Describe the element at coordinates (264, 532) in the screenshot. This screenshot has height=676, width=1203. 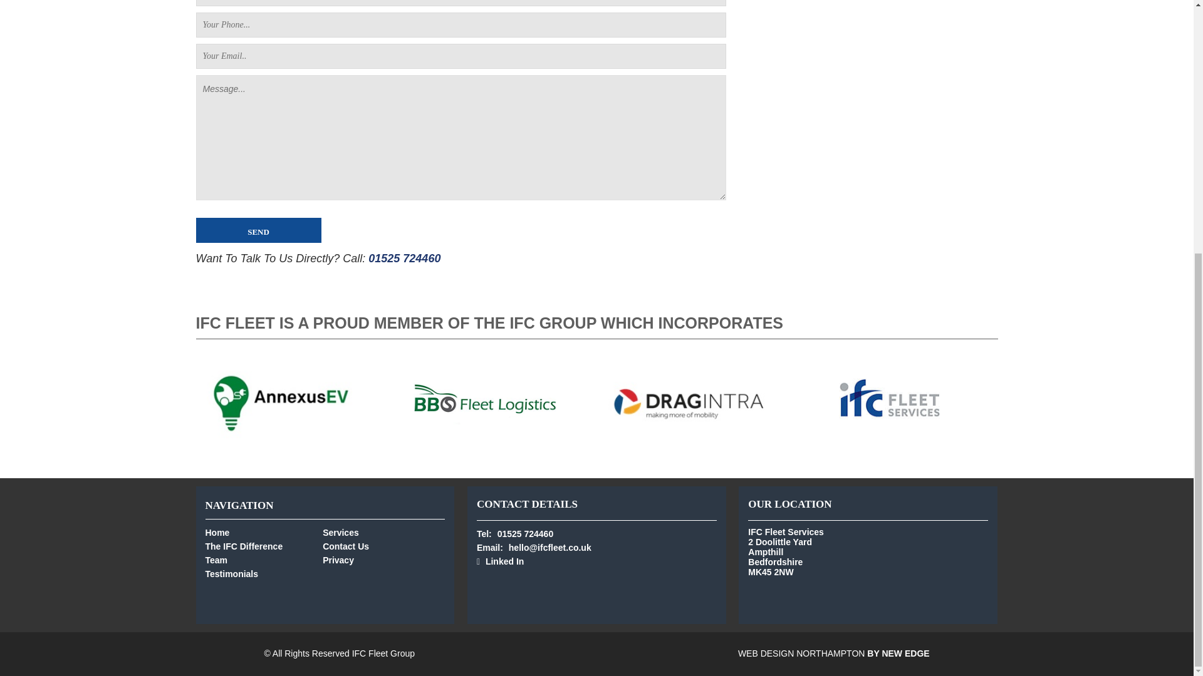
I see `Home` at that location.